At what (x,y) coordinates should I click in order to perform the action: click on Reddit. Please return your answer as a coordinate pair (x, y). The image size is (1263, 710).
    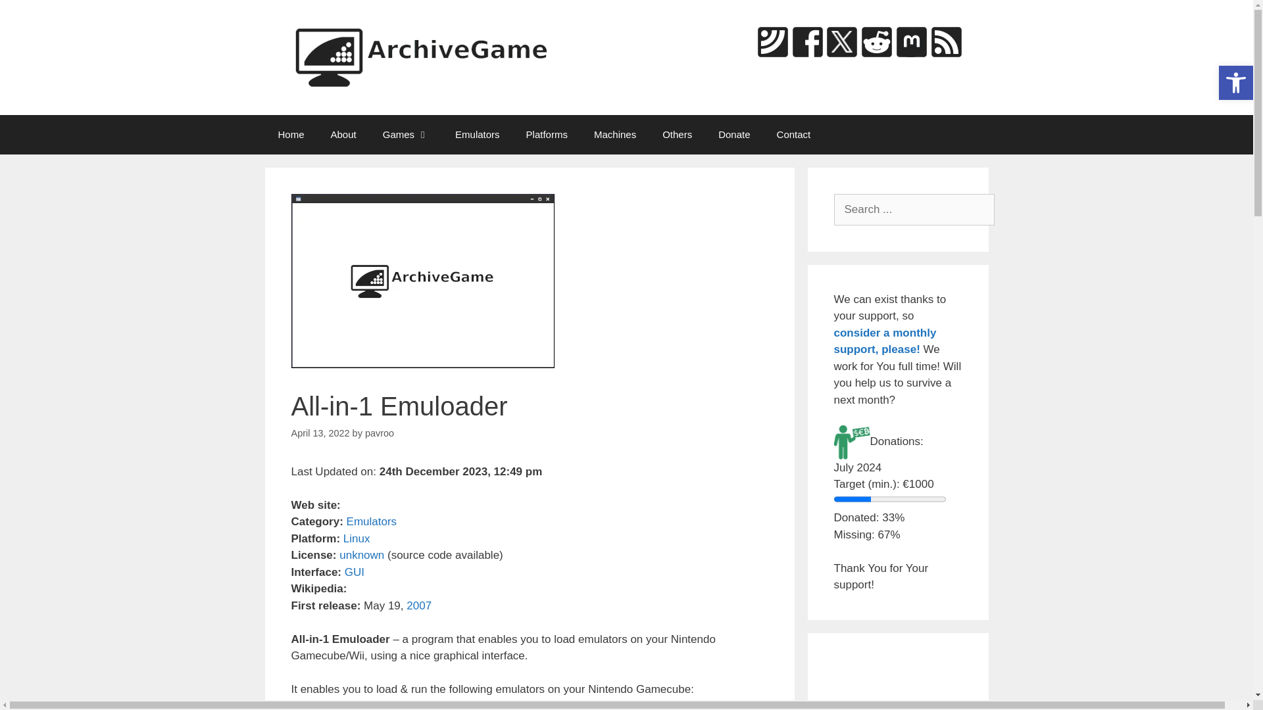
    Looking at the image, I should click on (877, 41).